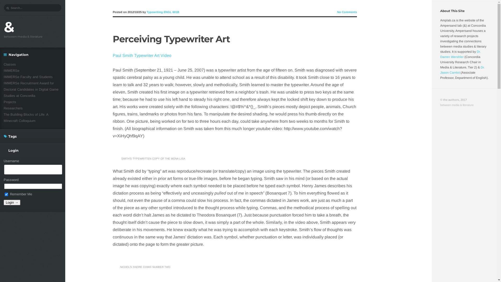 The image size is (501, 282). Describe the element at coordinates (10, 102) in the screenshot. I see `Projects` at that location.